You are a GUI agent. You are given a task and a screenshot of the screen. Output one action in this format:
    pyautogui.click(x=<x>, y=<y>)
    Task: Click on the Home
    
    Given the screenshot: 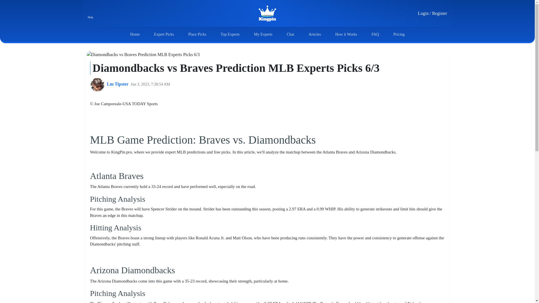 What is the action you would take?
    pyautogui.click(x=135, y=34)
    